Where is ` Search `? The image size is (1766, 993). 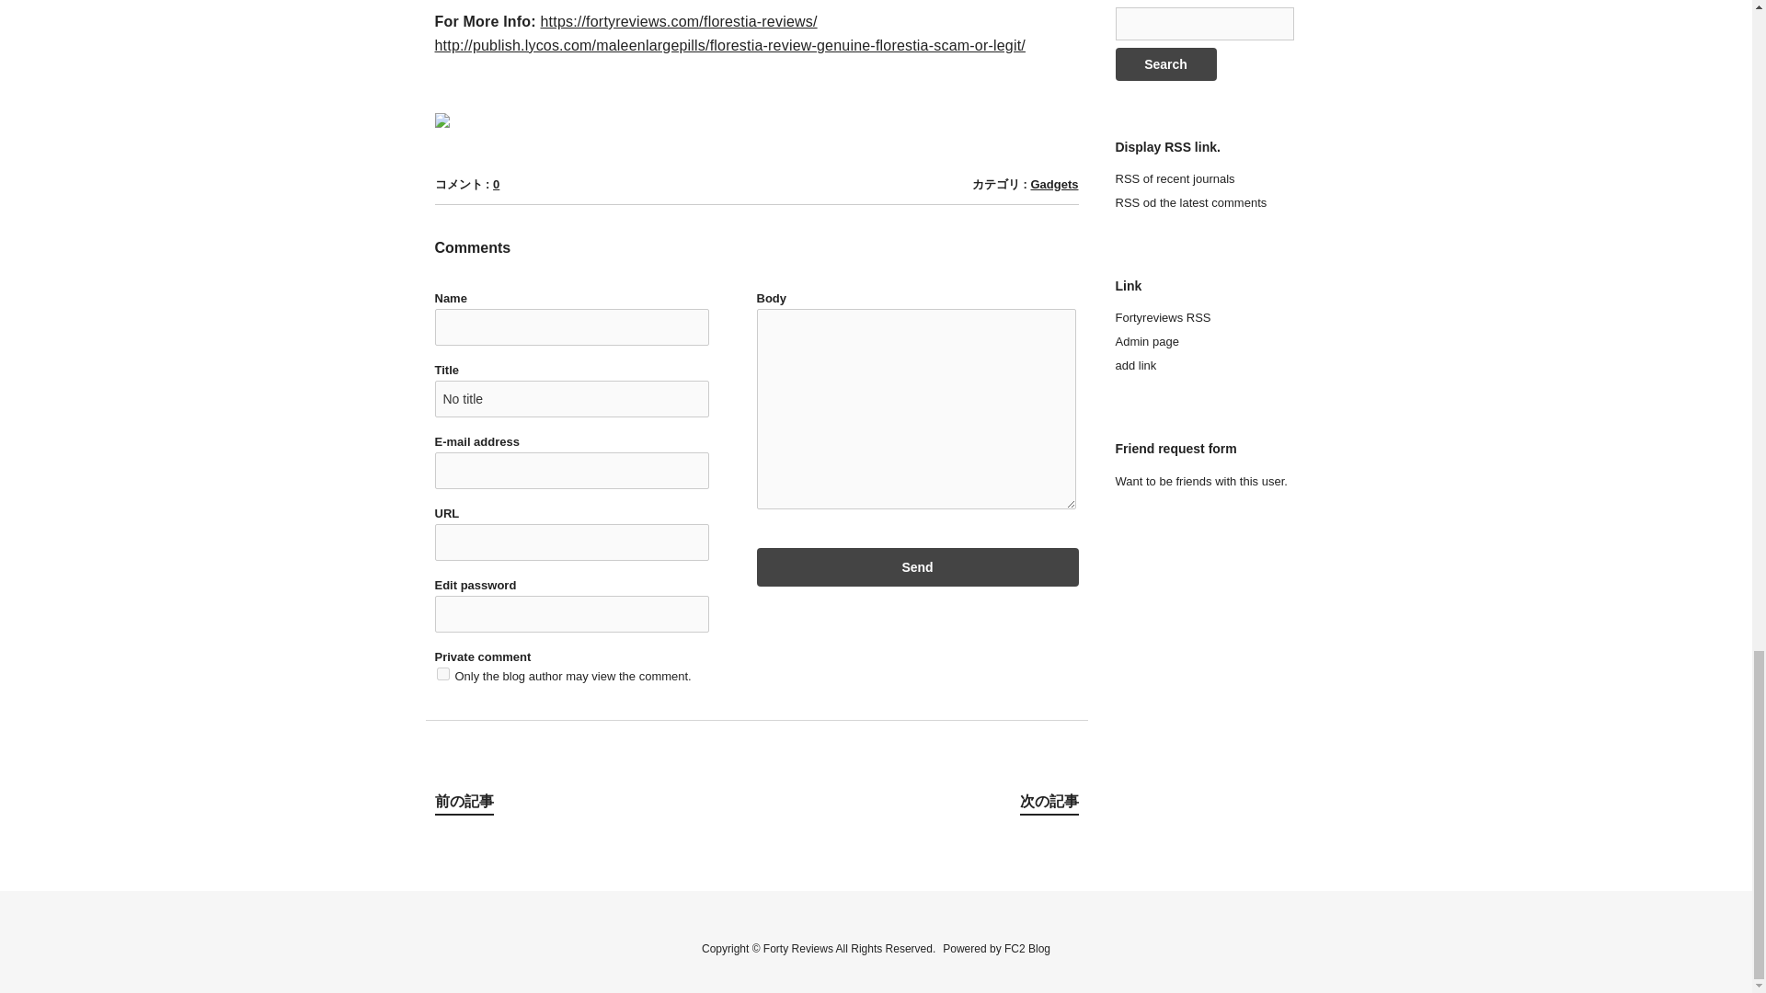  Search  is located at coordinates (1164, 63).